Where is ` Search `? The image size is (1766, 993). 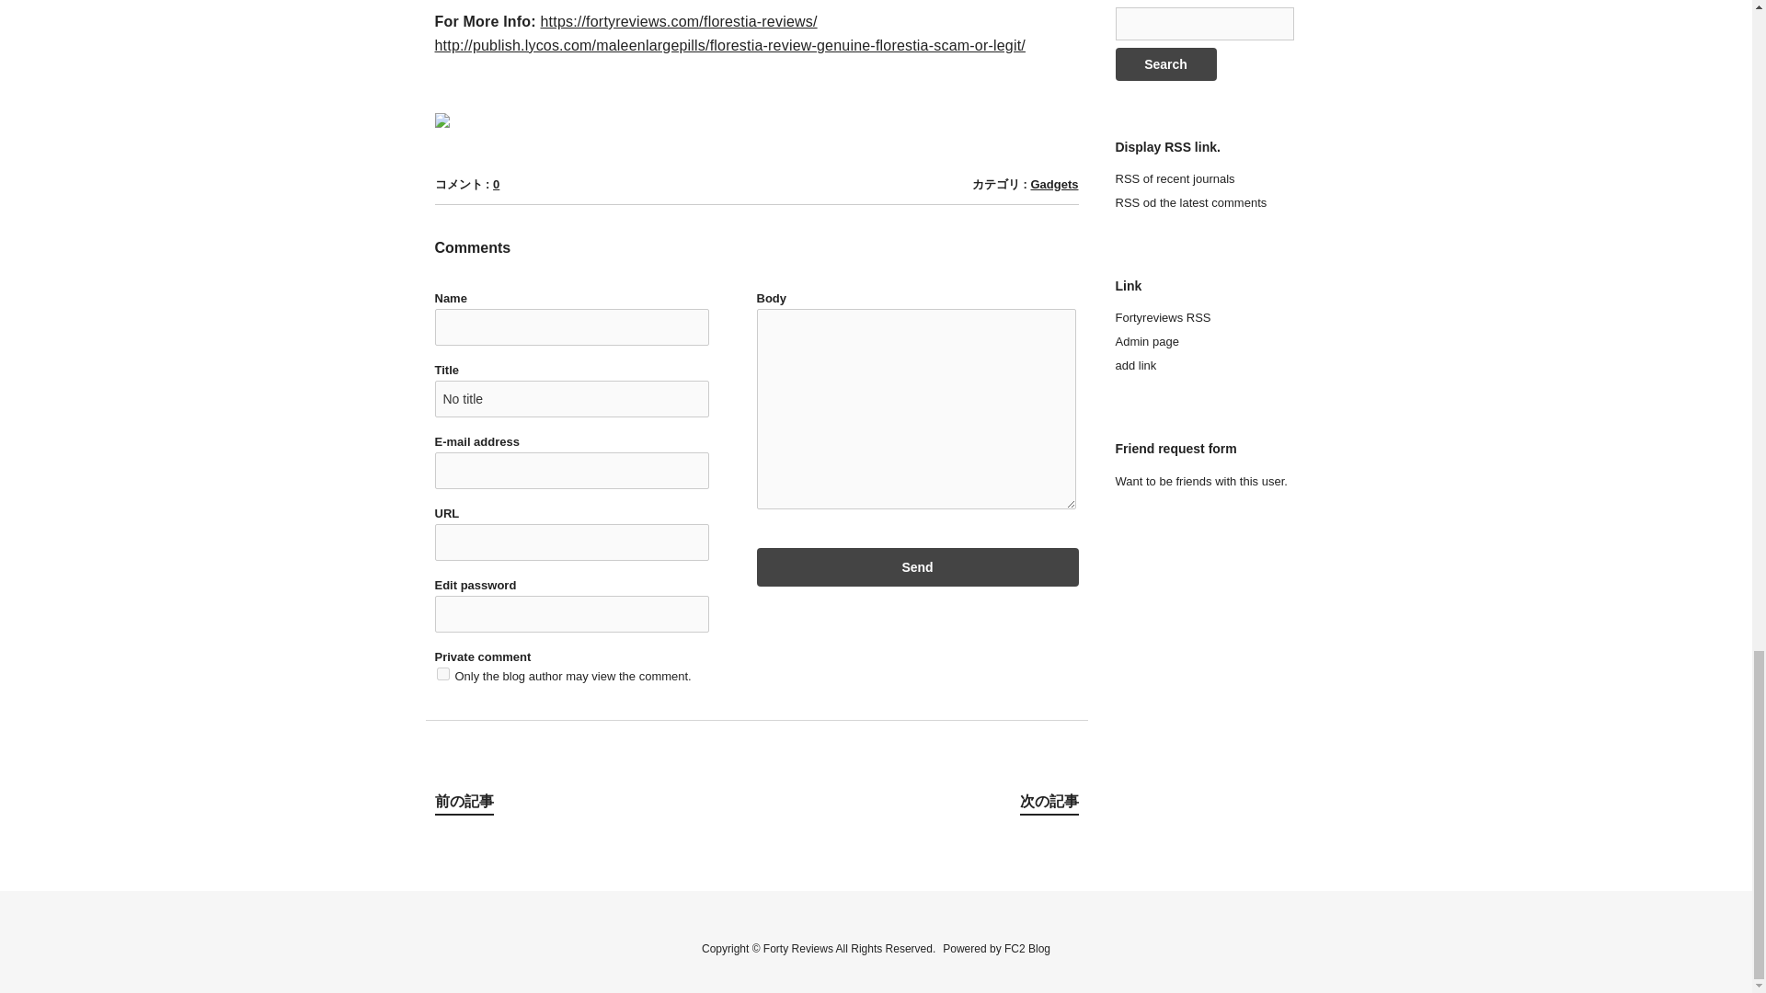  Search  is located at coordinates (1164, 63).